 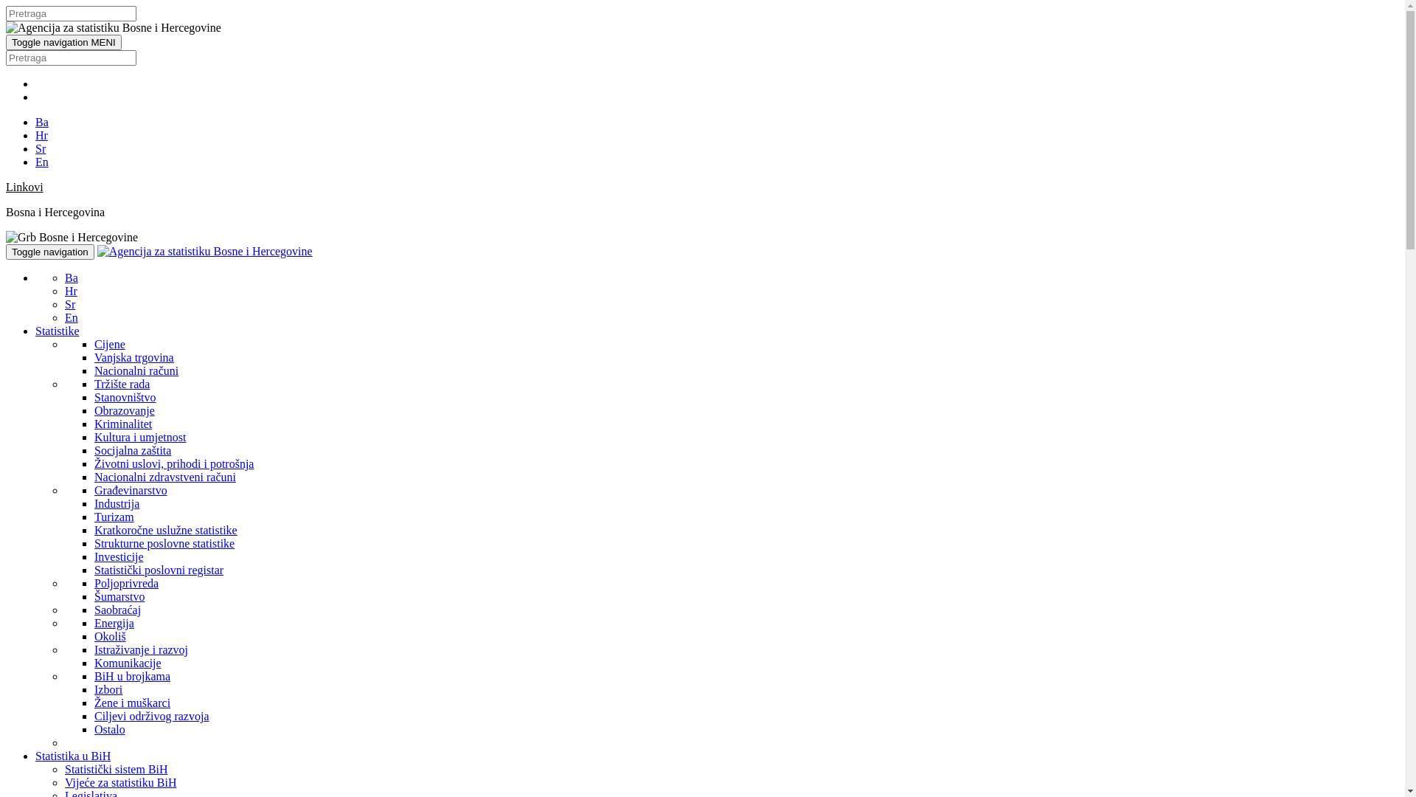 What do you see at coordinates (110, 344) in the screenshot?
I see `Cijene` at bounding box center [110, 344].